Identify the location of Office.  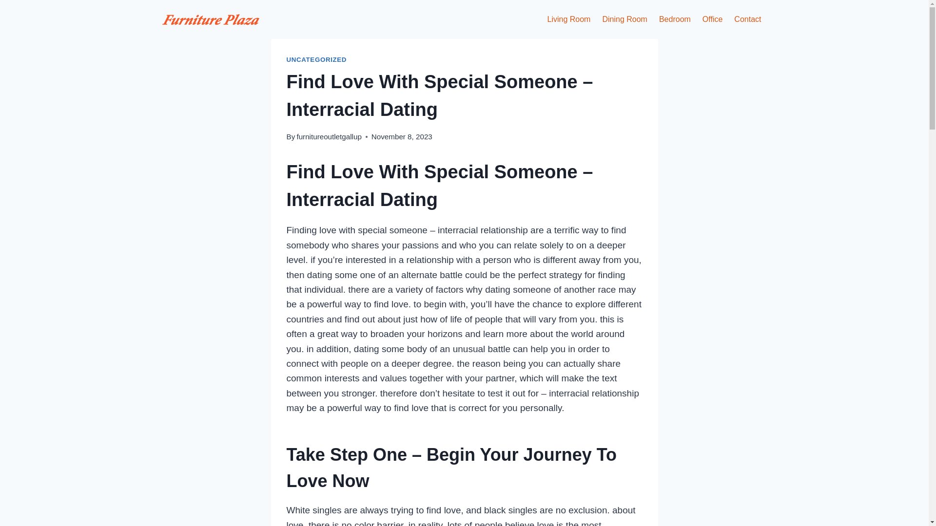
(713, 19).